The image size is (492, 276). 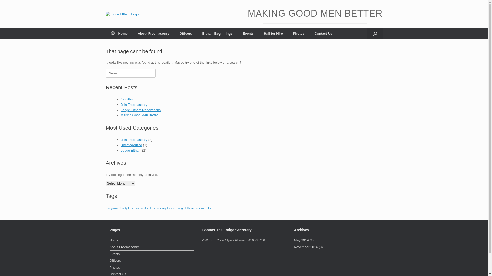 I want to click on Join Freemasonry, so click(x=134, y=105).